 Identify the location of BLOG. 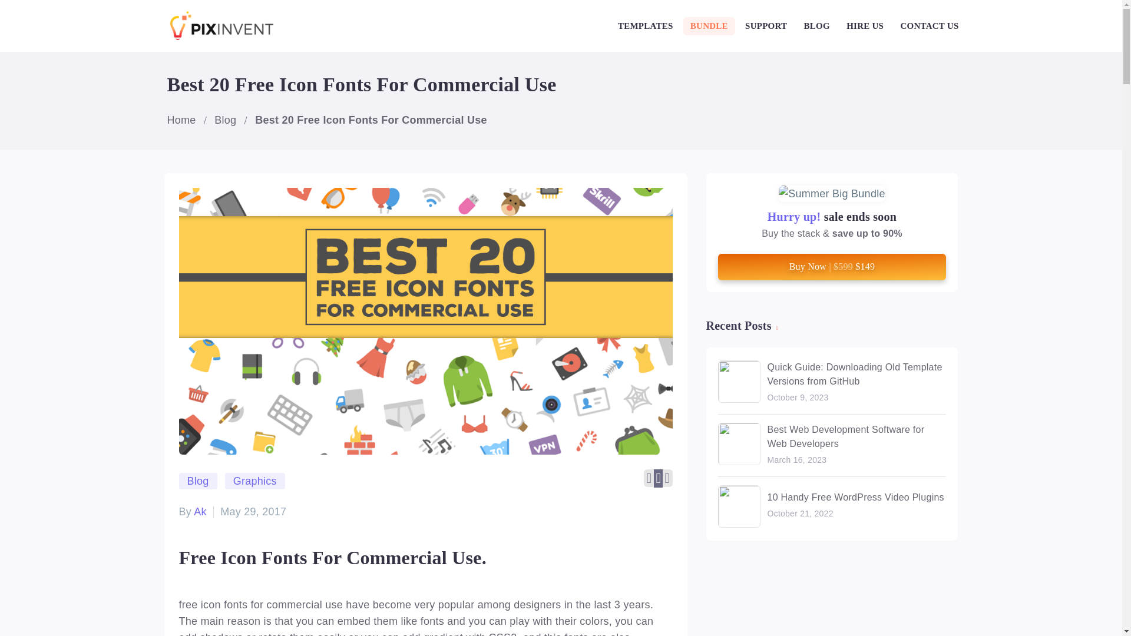
(816, 26).